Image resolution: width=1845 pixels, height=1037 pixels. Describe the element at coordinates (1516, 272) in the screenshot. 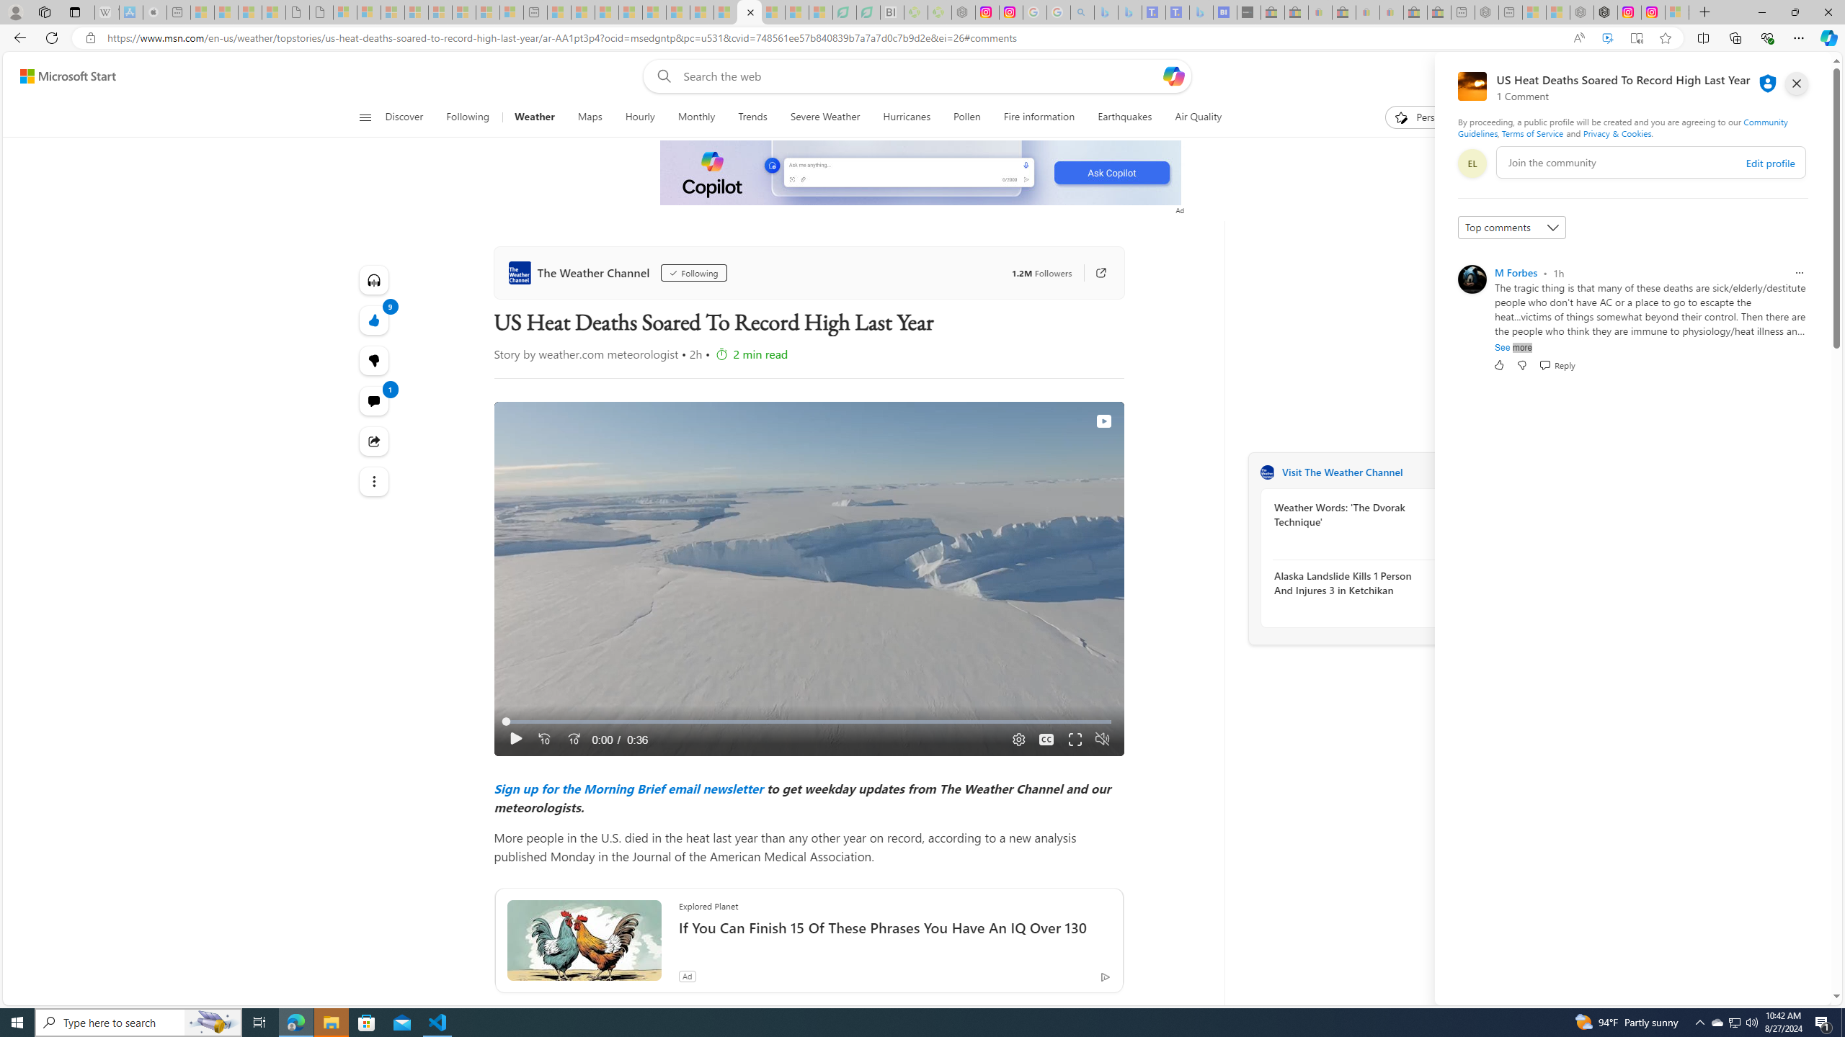

I see `M Forbes` at that location.